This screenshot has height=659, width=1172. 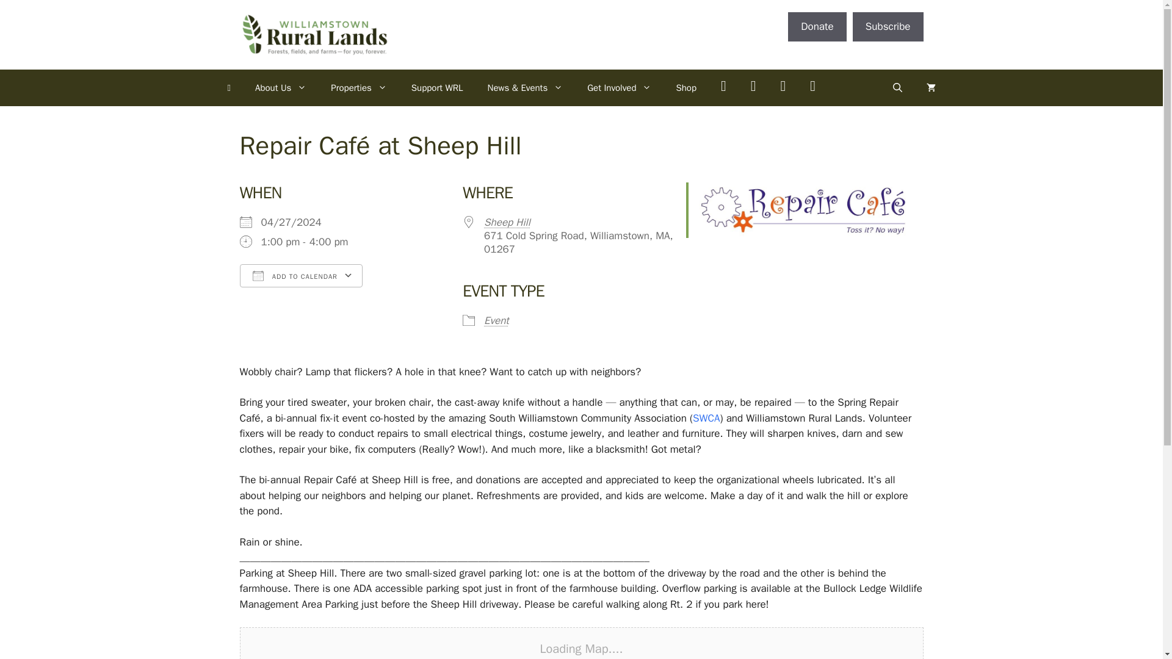 I want to click on Subscribe, so click(x=888, y=27).